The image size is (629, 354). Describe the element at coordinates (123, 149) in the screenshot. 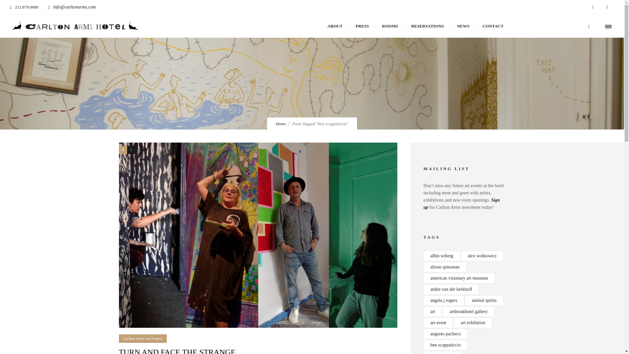

I see `0` at that location.